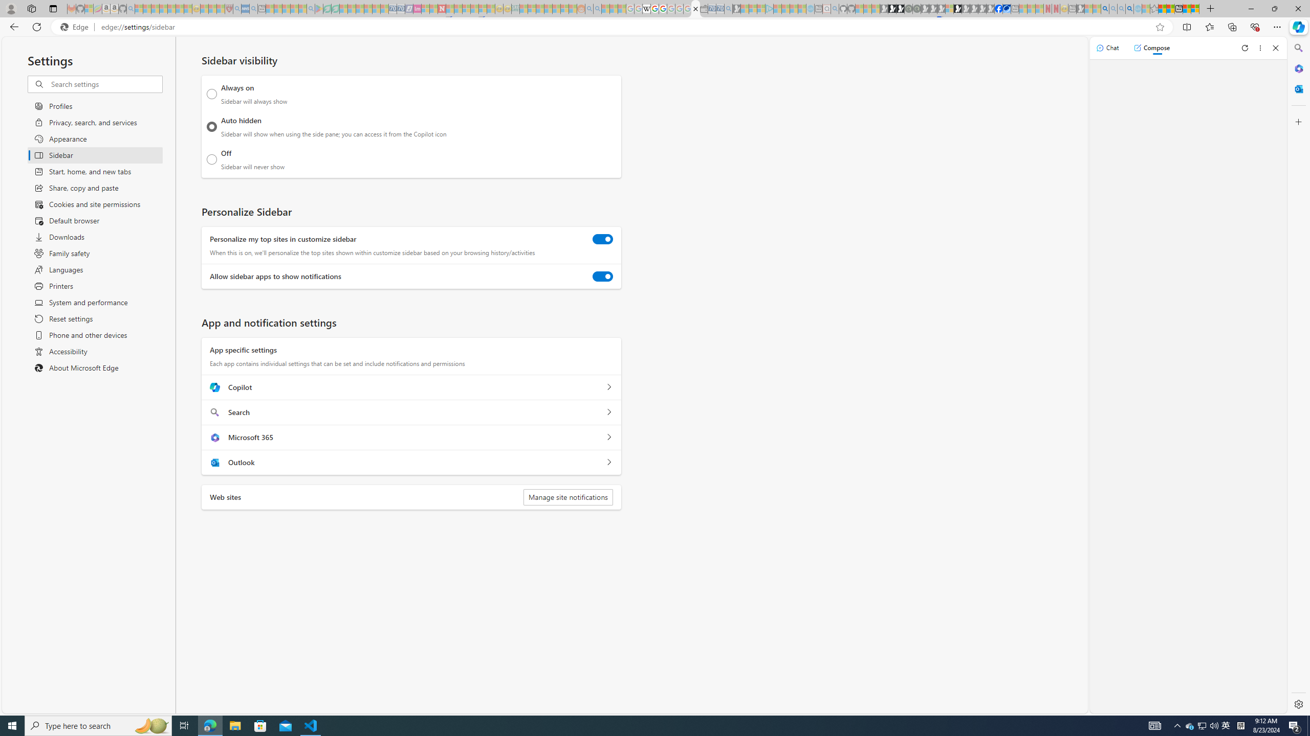  What do you see at coordinates (1154, 9) in the screenshot?
I see `Favorites - Sleeping` at bounding box center [1154, 9].